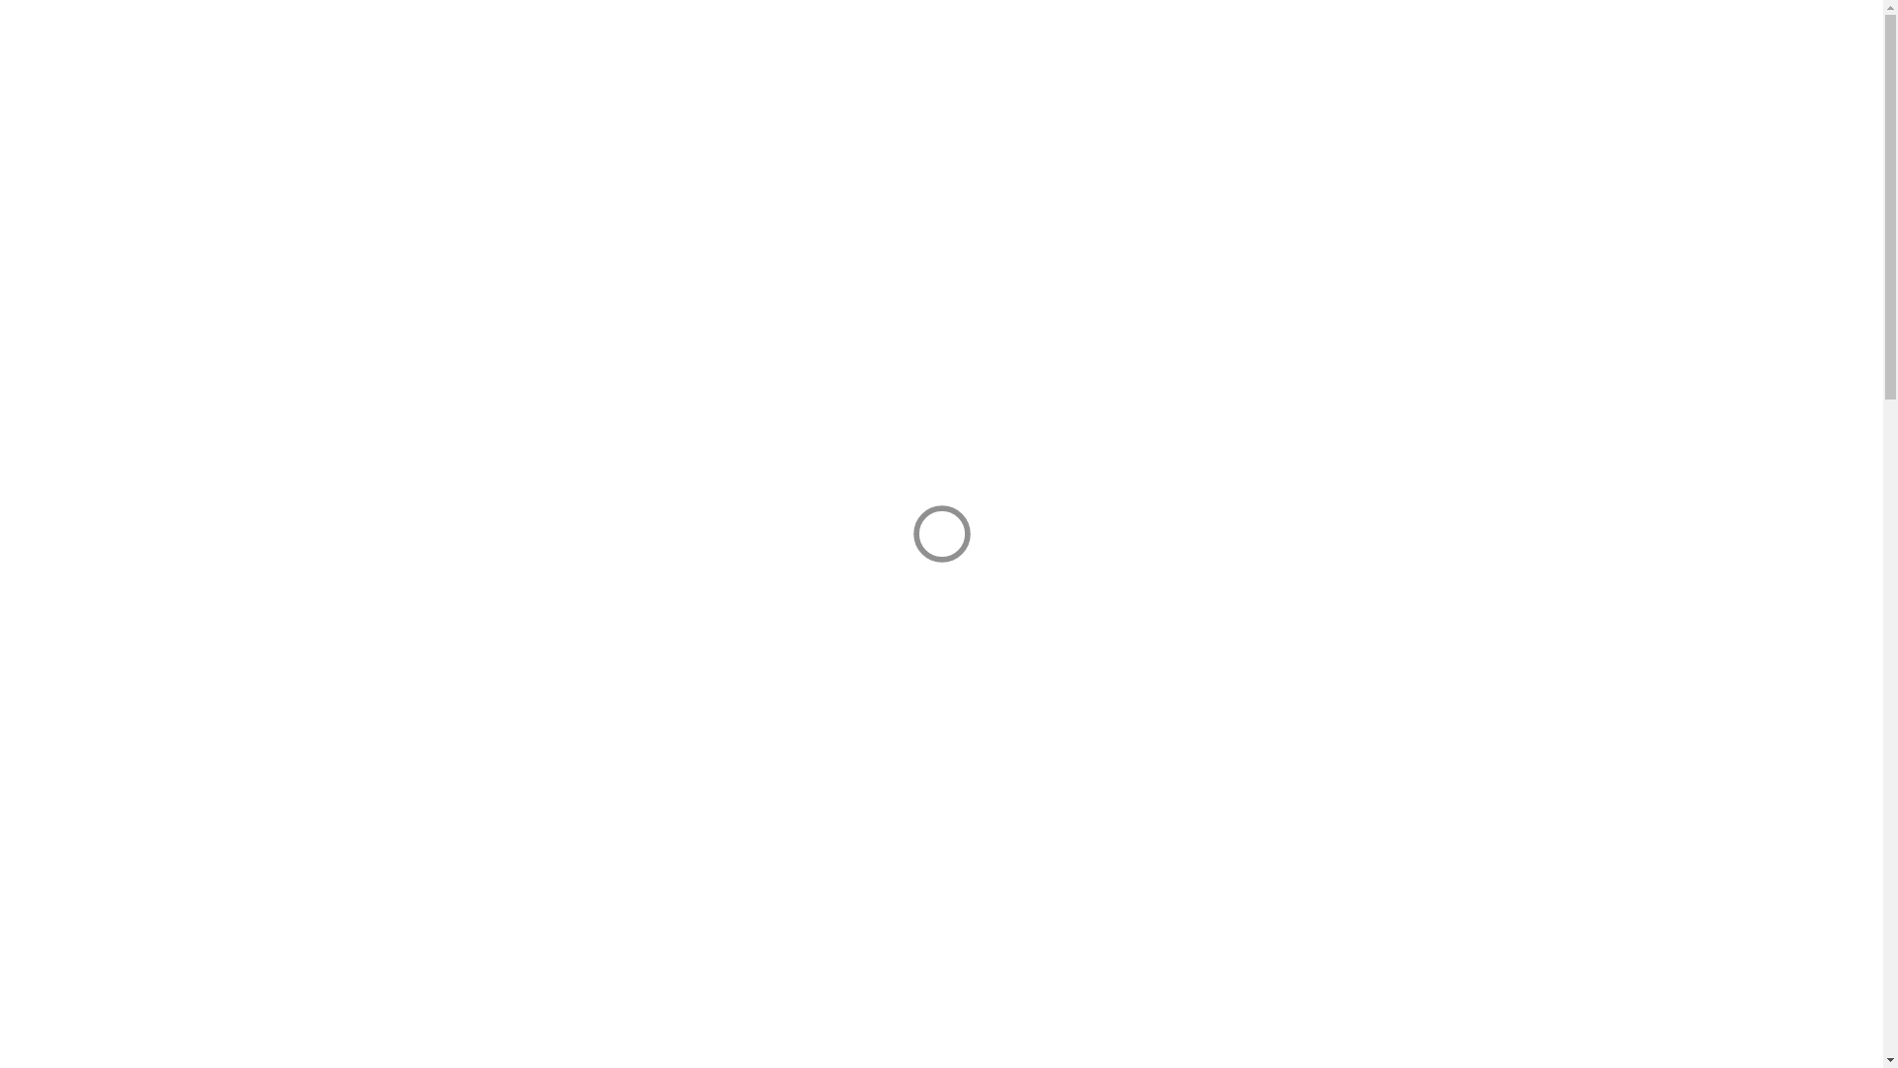 The width and height of the screenshot is (1898, 1068). Describe the element at coordinates (1473, 54) in the screenshot. I see `SUPPORT` at that location.